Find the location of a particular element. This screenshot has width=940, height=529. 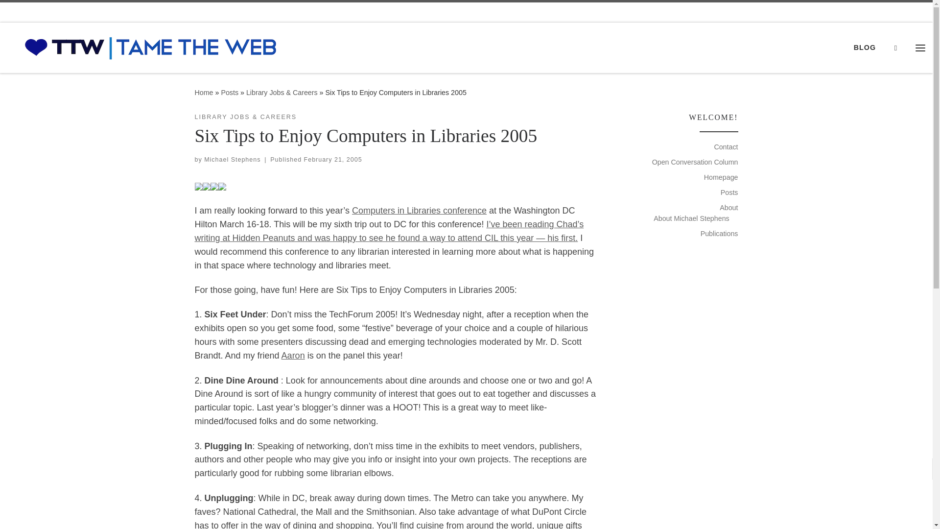

Computers in Libraries conference is located at coordinates (419, 211).